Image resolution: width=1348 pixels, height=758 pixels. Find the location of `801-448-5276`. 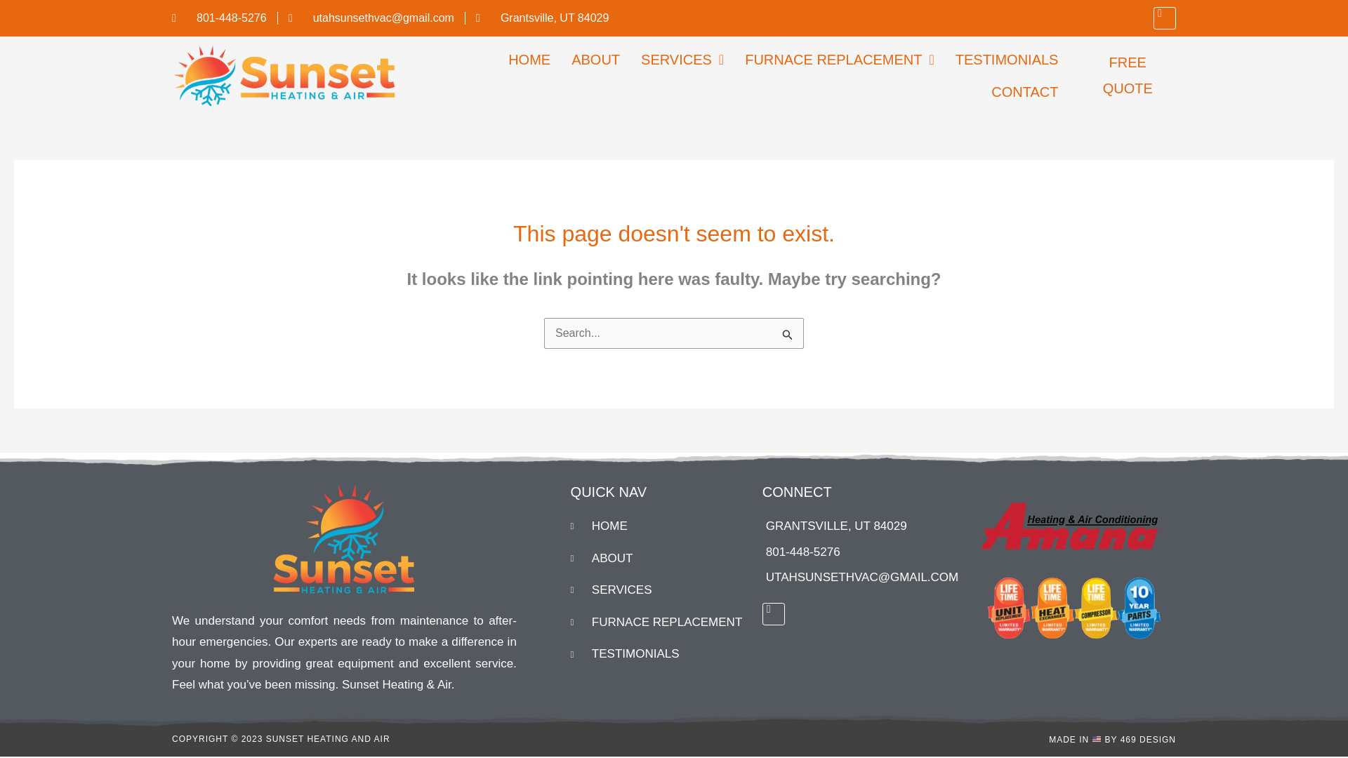

801-448-5276 is located at coordinates (858, 552).